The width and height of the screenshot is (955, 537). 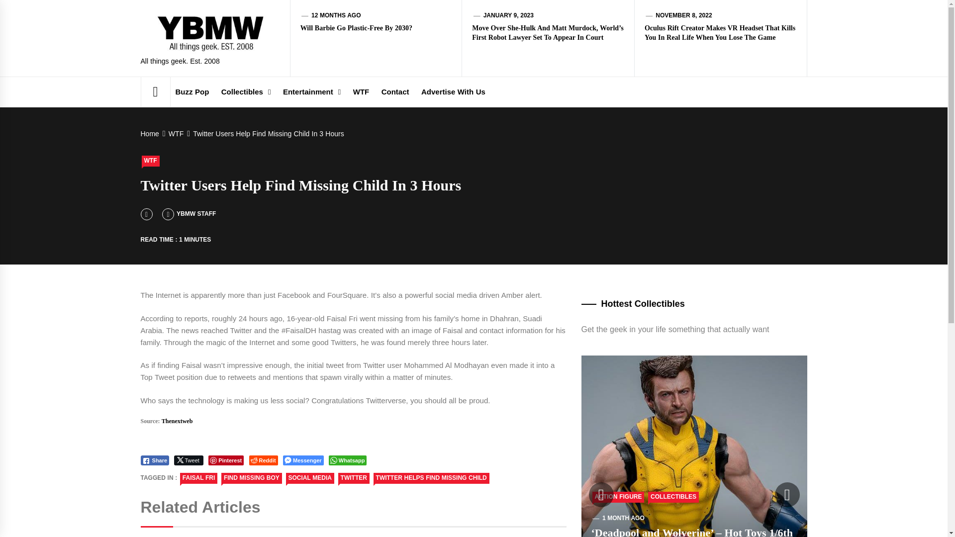 I want to click on Will Barbie Go Plastic-Free By 2030?, so click(x=356, y=28).